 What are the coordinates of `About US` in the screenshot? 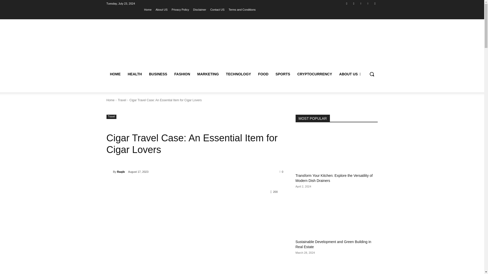 It's located at (161, 9).